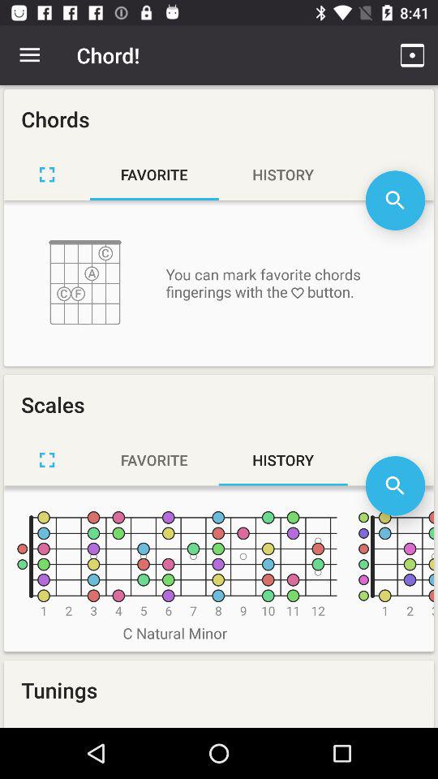  Describe the element at coordinates (395, 200) in the screenshot. I see `search favorites` at that location.